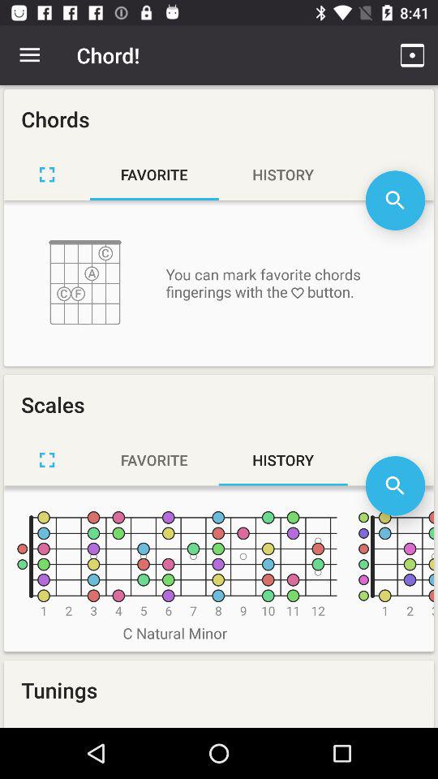  Describe the element at coordinates (395, 200) in the screenshot. I see `search favorites` at that location.